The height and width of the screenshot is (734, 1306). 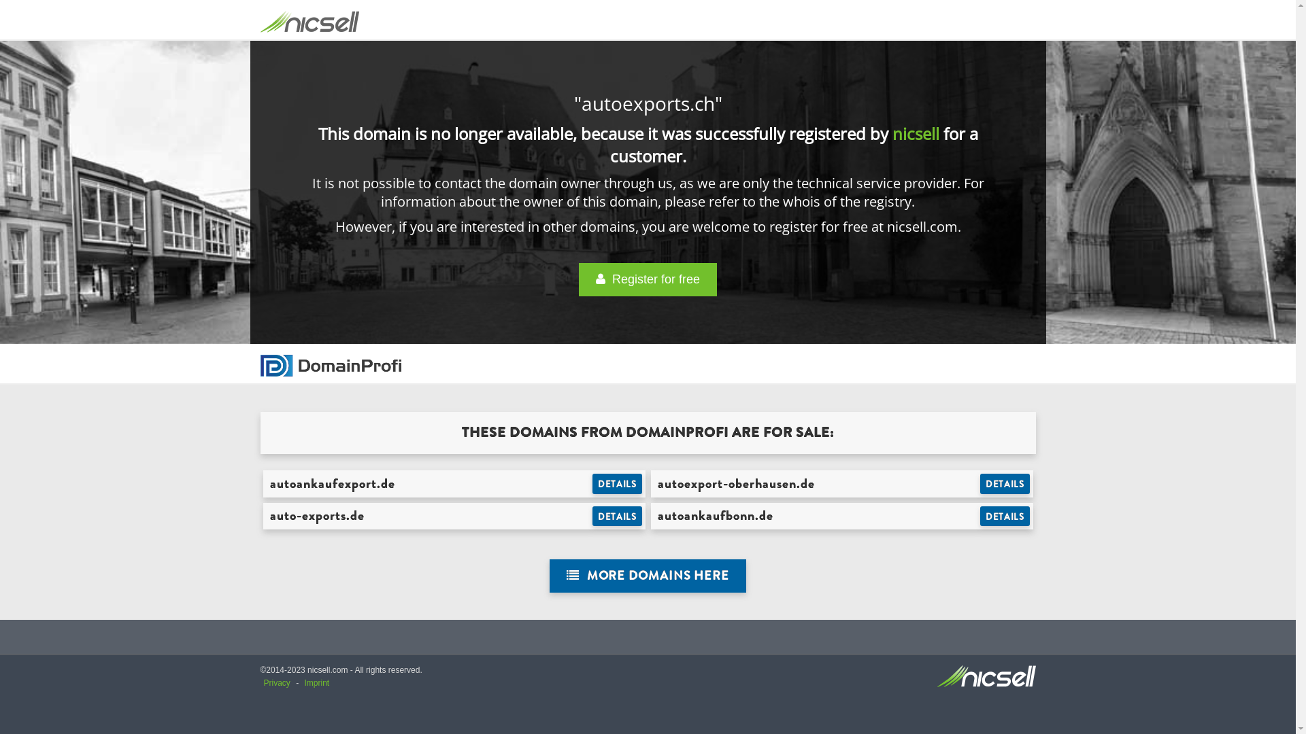 What do you see at coordinates (1005, 517) in the screenshot?
I see `DETAILS` at bounding box center [1005, 517].